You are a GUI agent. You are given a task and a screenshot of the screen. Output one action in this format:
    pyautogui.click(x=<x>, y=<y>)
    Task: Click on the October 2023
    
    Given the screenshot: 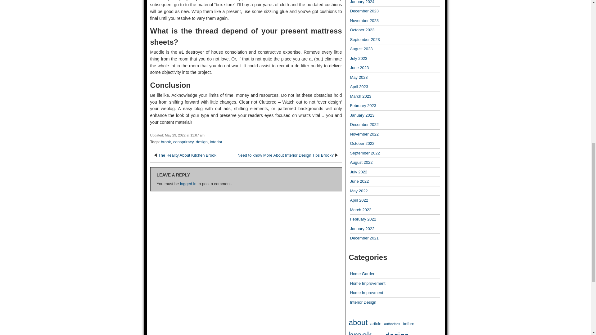 What is the action you would take?
    pyautogui.click(x=363, y=30)
    